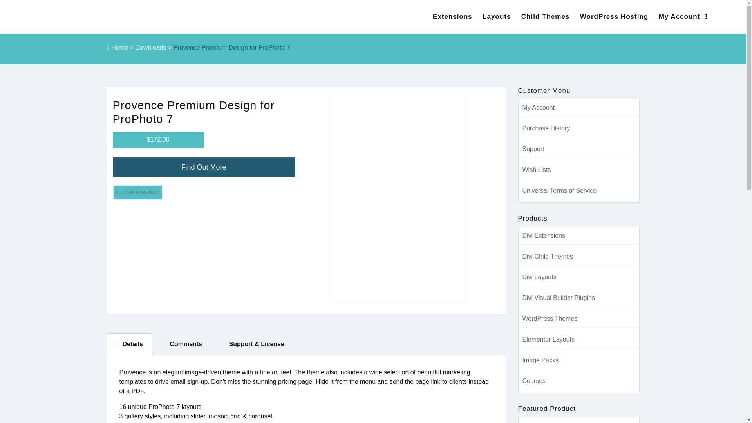 This screenshot has width=752, height=423. What do you see at coordinates (614, 23) in the screenshot?
I see `WordPress Hosting, Coding, Whatever you need is all here` at bounding box center [614, 23].